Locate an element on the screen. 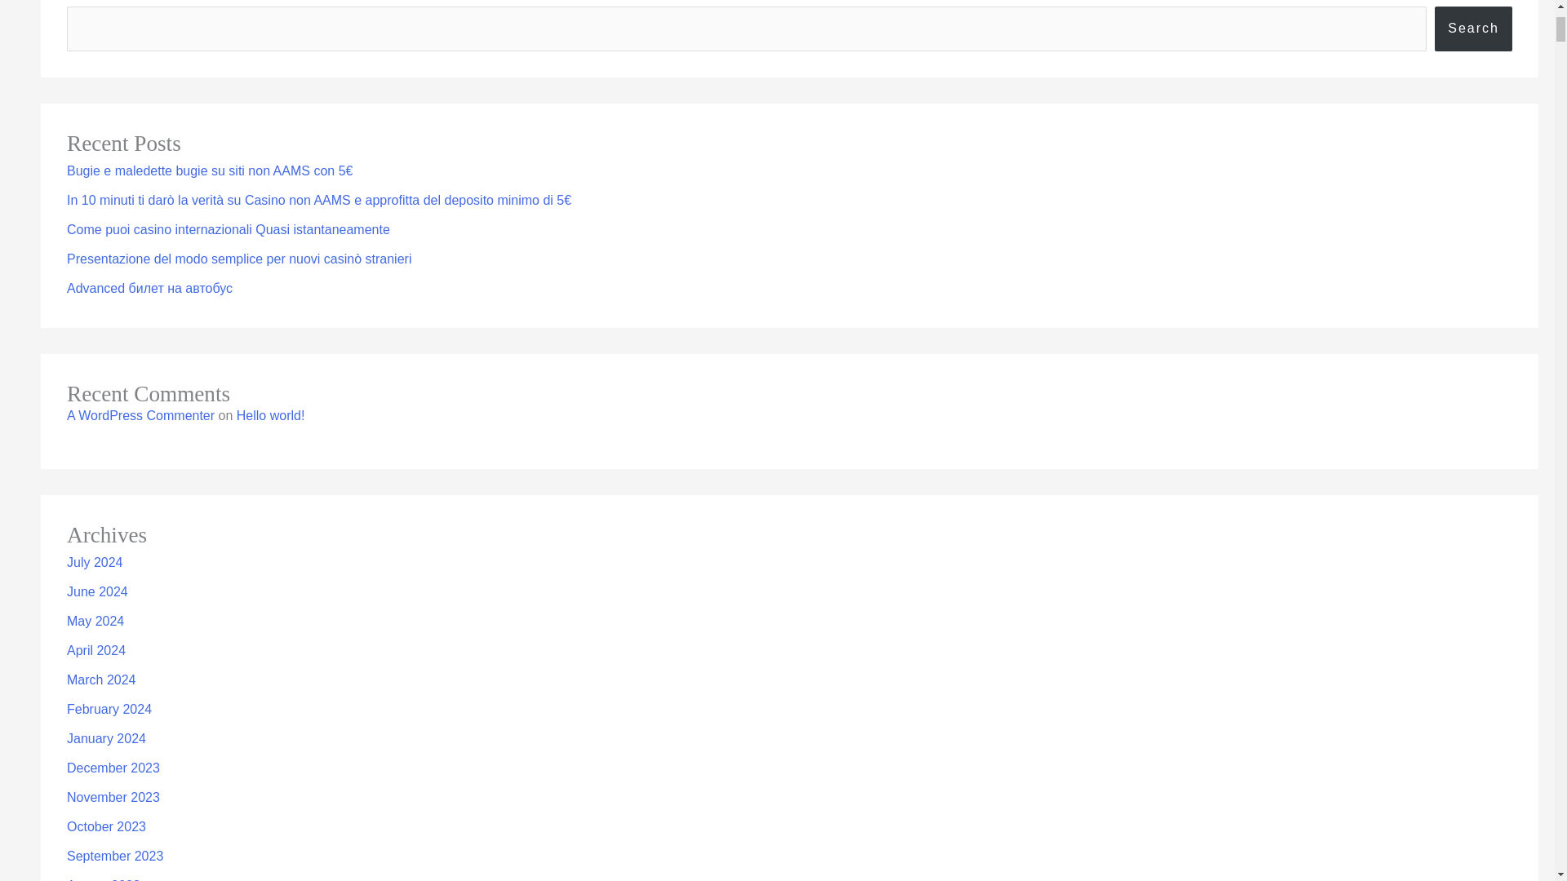 The image size is (1567, 881). A WordPress Commenter is located at coordinates (140, 416).